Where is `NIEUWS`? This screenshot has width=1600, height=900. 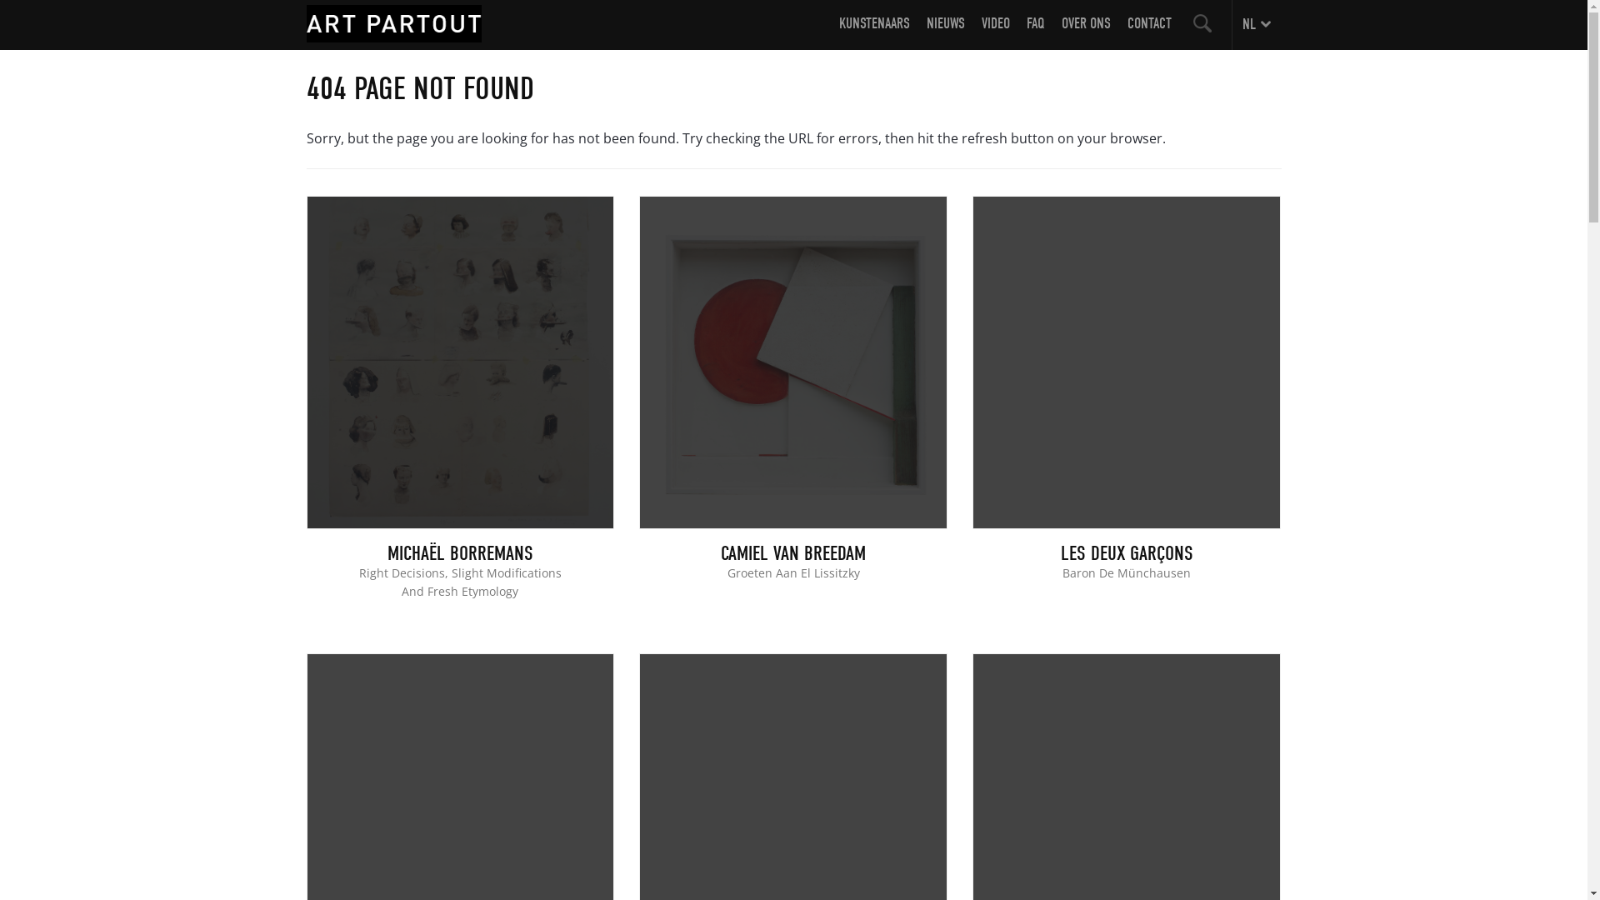
NIEUWS is located at coordinates (946, 32).